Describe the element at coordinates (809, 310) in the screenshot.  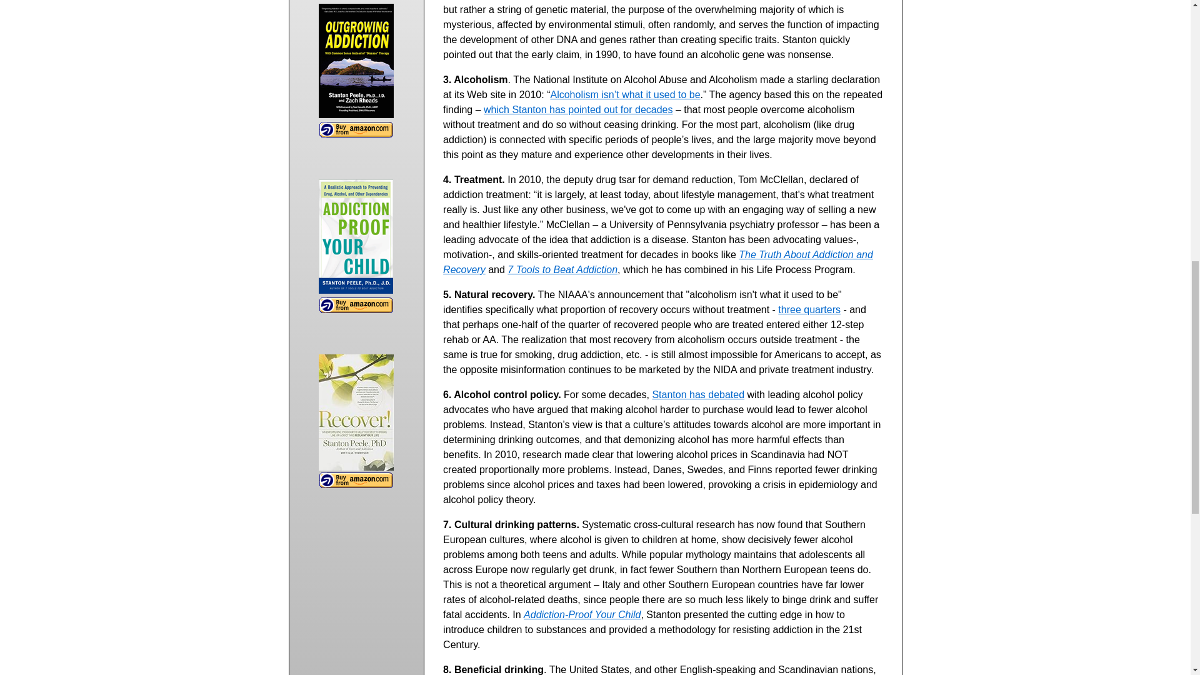
I see `three quarters` at that location.